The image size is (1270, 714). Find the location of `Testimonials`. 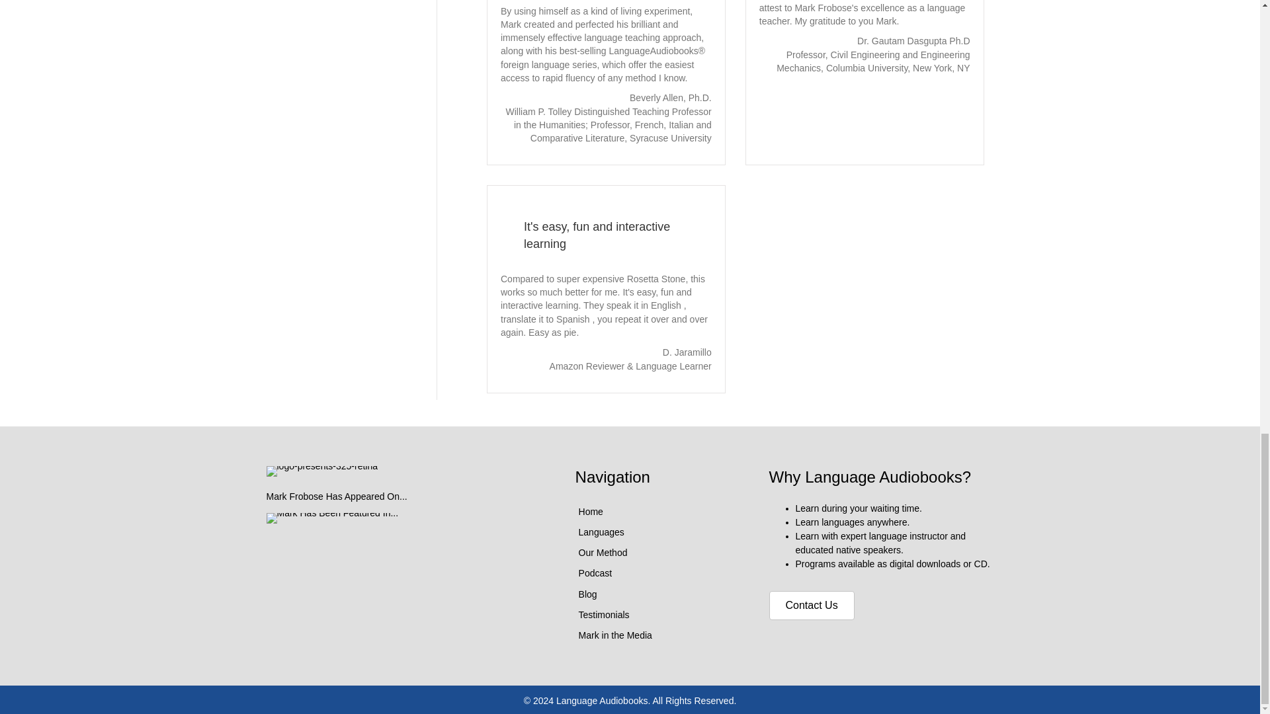

Testimonials is located at coordinates (659, 615).